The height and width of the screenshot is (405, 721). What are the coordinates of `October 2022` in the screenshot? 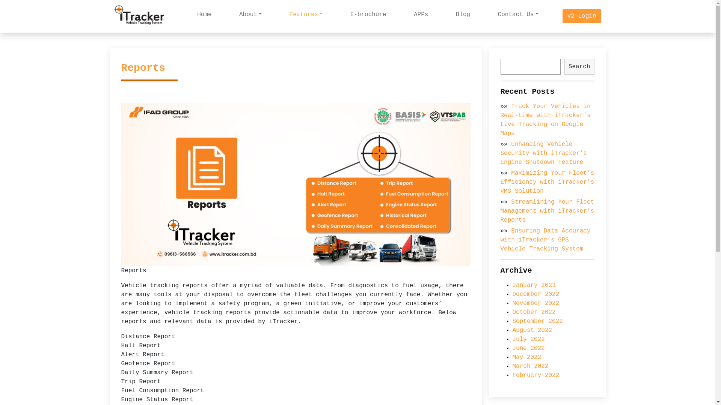 It's located at (534, 312).